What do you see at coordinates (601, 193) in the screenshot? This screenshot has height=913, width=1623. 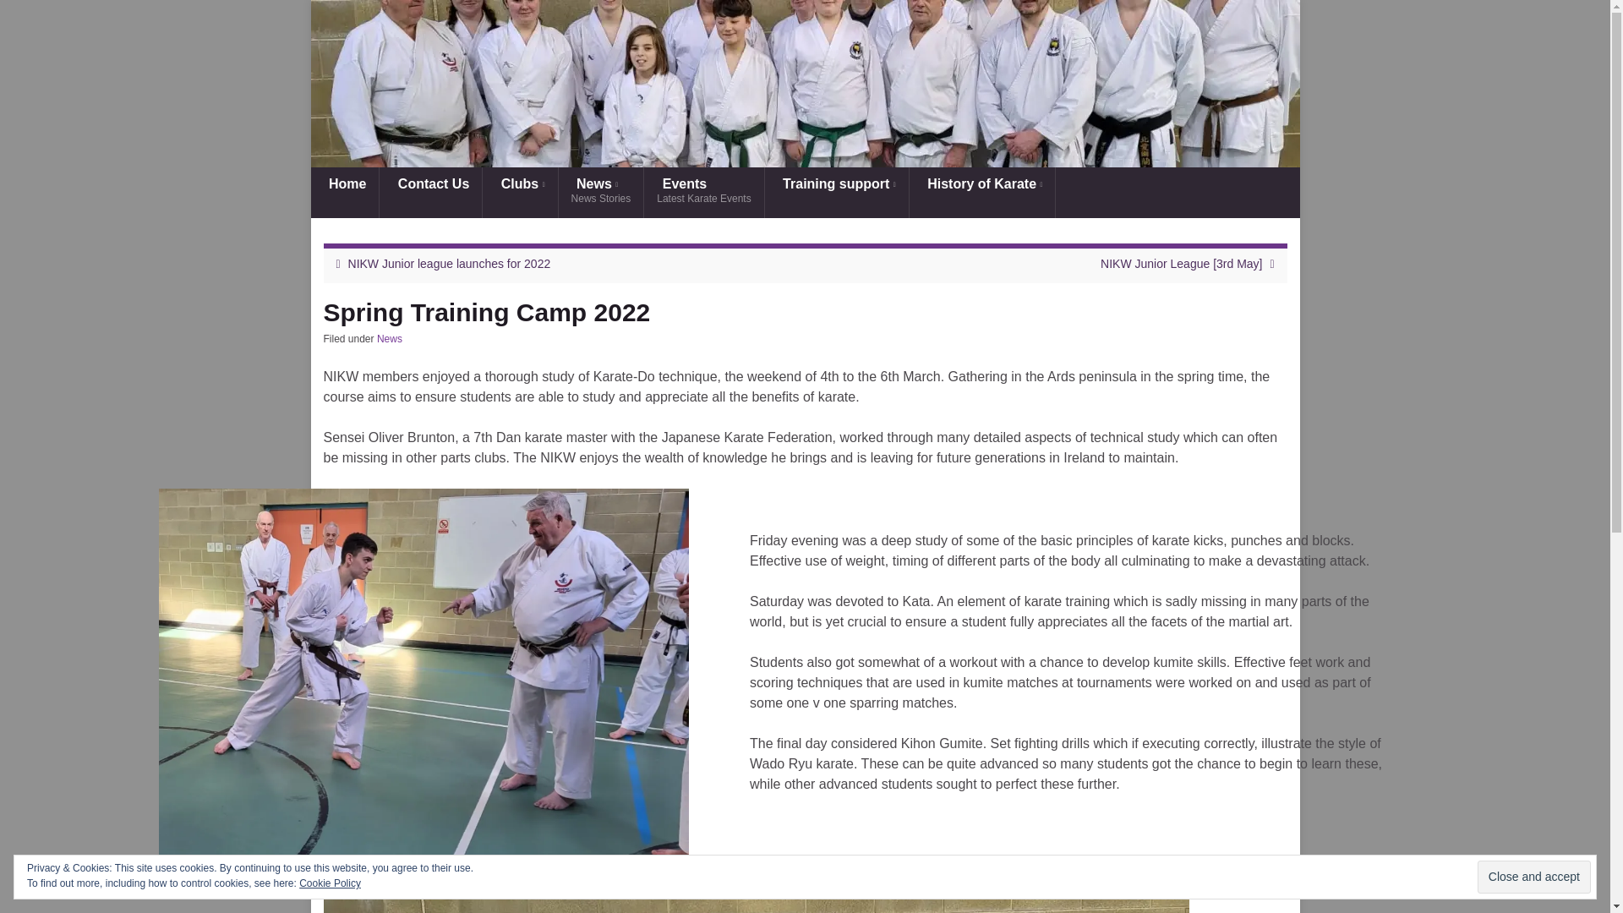 I see `Training support` at bounding box center [601, 193].